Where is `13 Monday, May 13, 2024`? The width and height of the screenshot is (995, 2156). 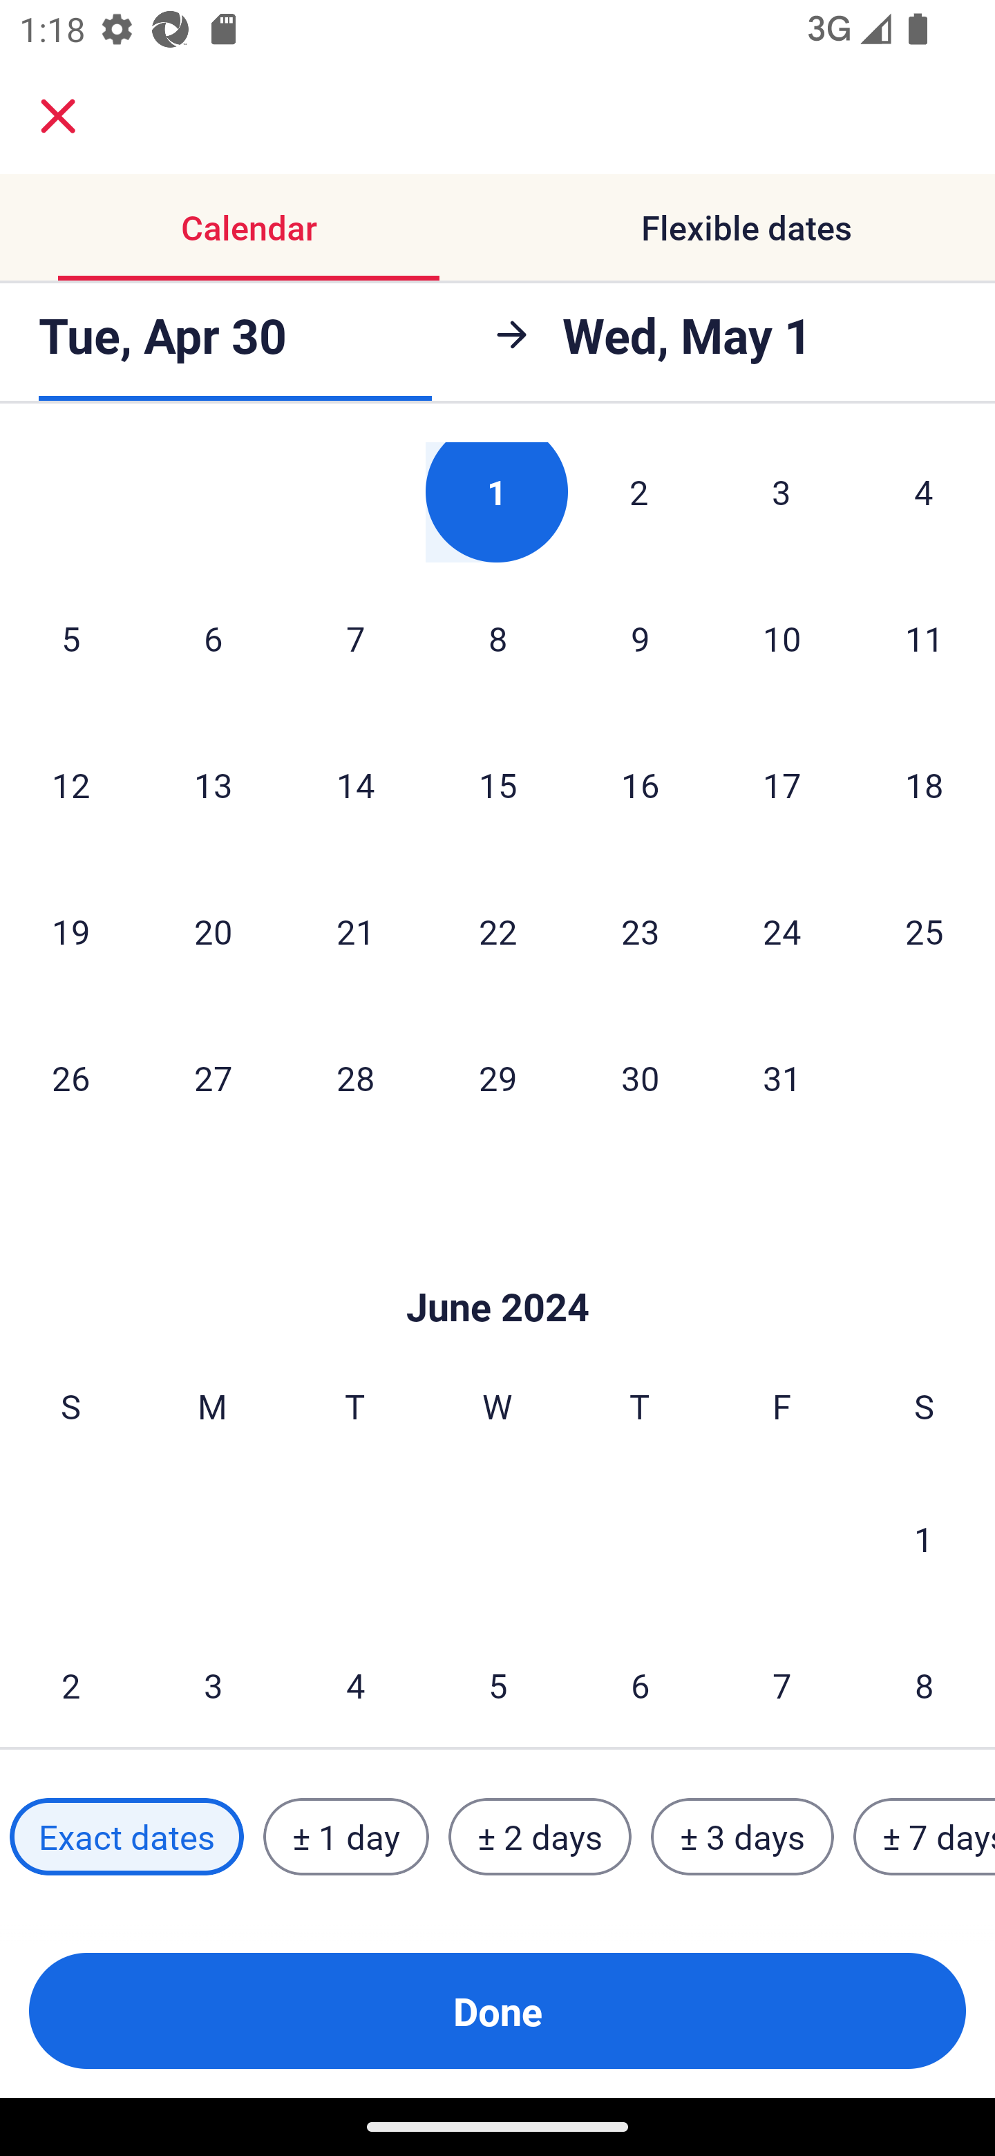
13 Monday, May 13, 2024 is located at coordinates (213, 784).